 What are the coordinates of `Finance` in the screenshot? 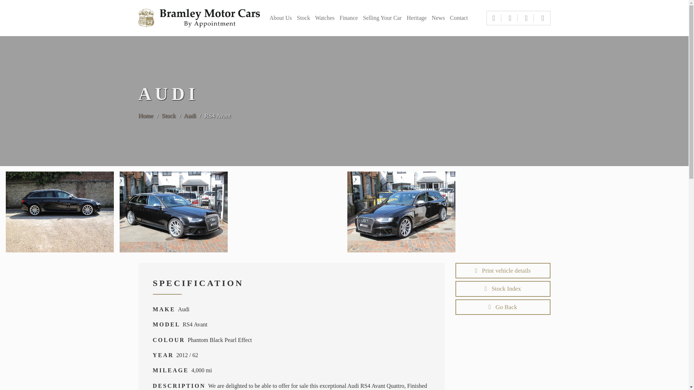 It's located at (348, 19).